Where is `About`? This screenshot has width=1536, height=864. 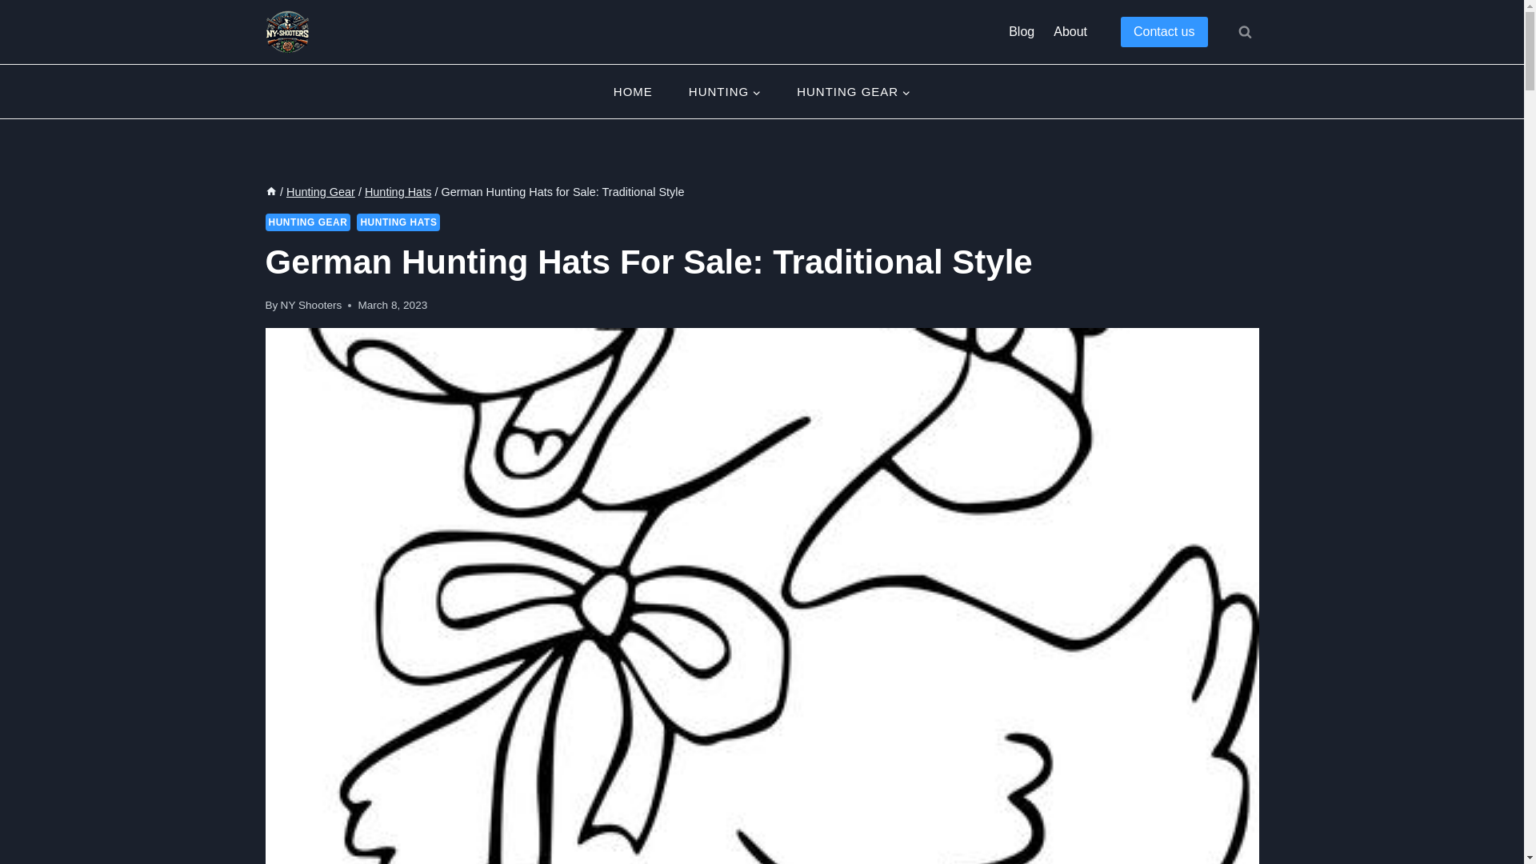 About is located at coordinates (1070, 32).